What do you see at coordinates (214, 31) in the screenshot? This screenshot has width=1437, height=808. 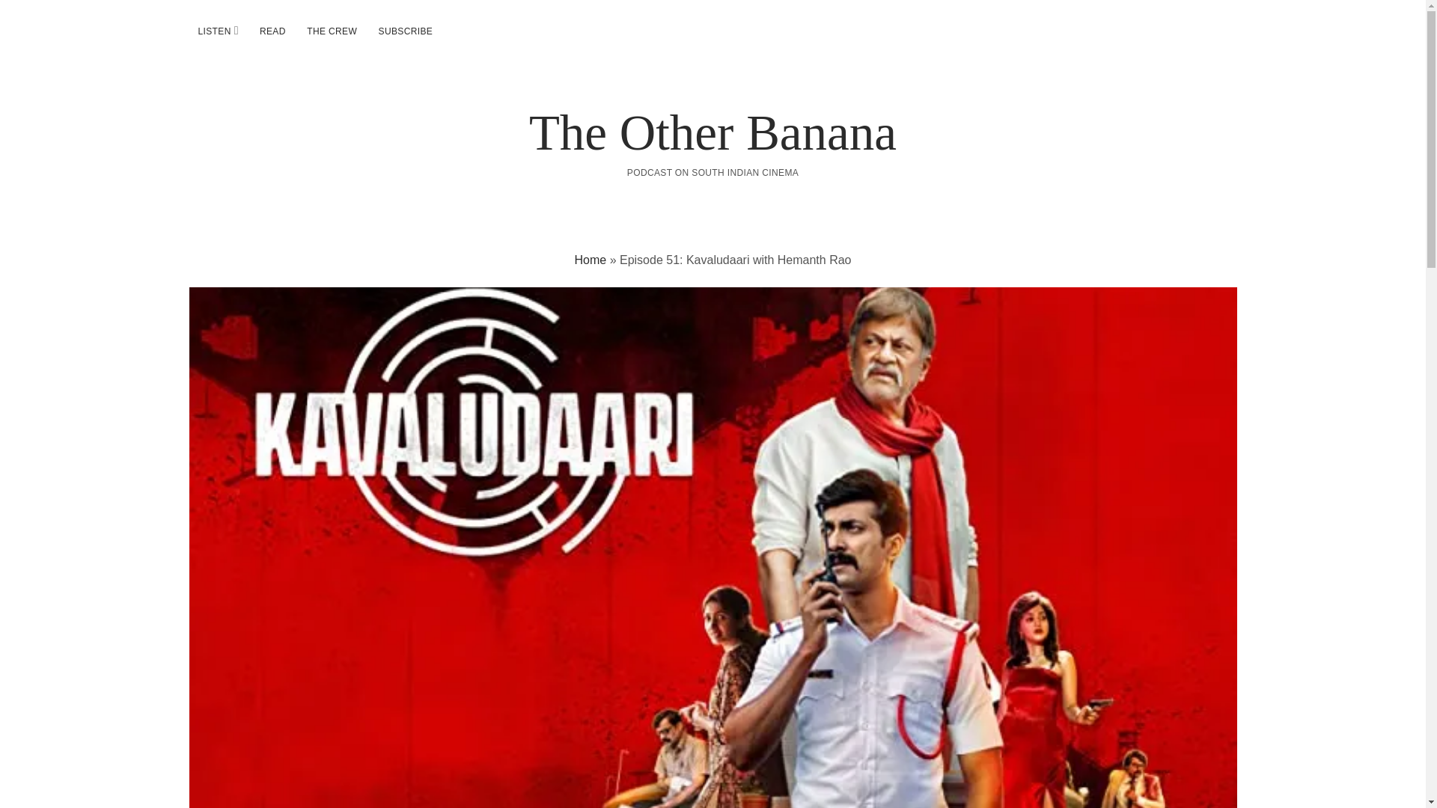 I see `LISTEN` at bounding box center [214, 31].